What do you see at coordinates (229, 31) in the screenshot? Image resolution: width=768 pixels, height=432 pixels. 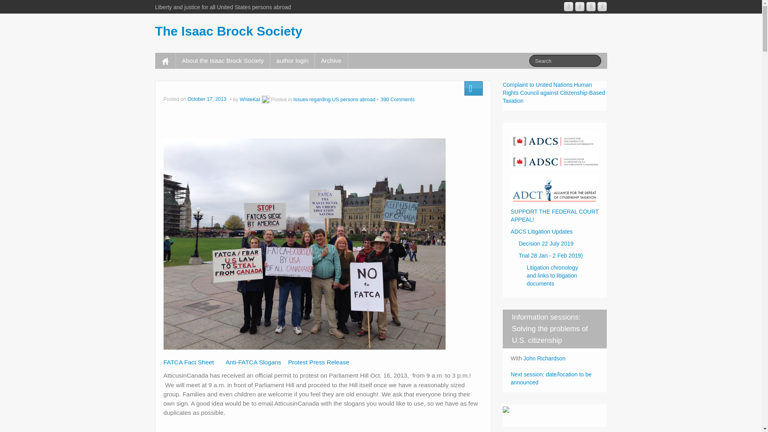 I see `The Isaac Brock Society` at bounding box center [229, 31].